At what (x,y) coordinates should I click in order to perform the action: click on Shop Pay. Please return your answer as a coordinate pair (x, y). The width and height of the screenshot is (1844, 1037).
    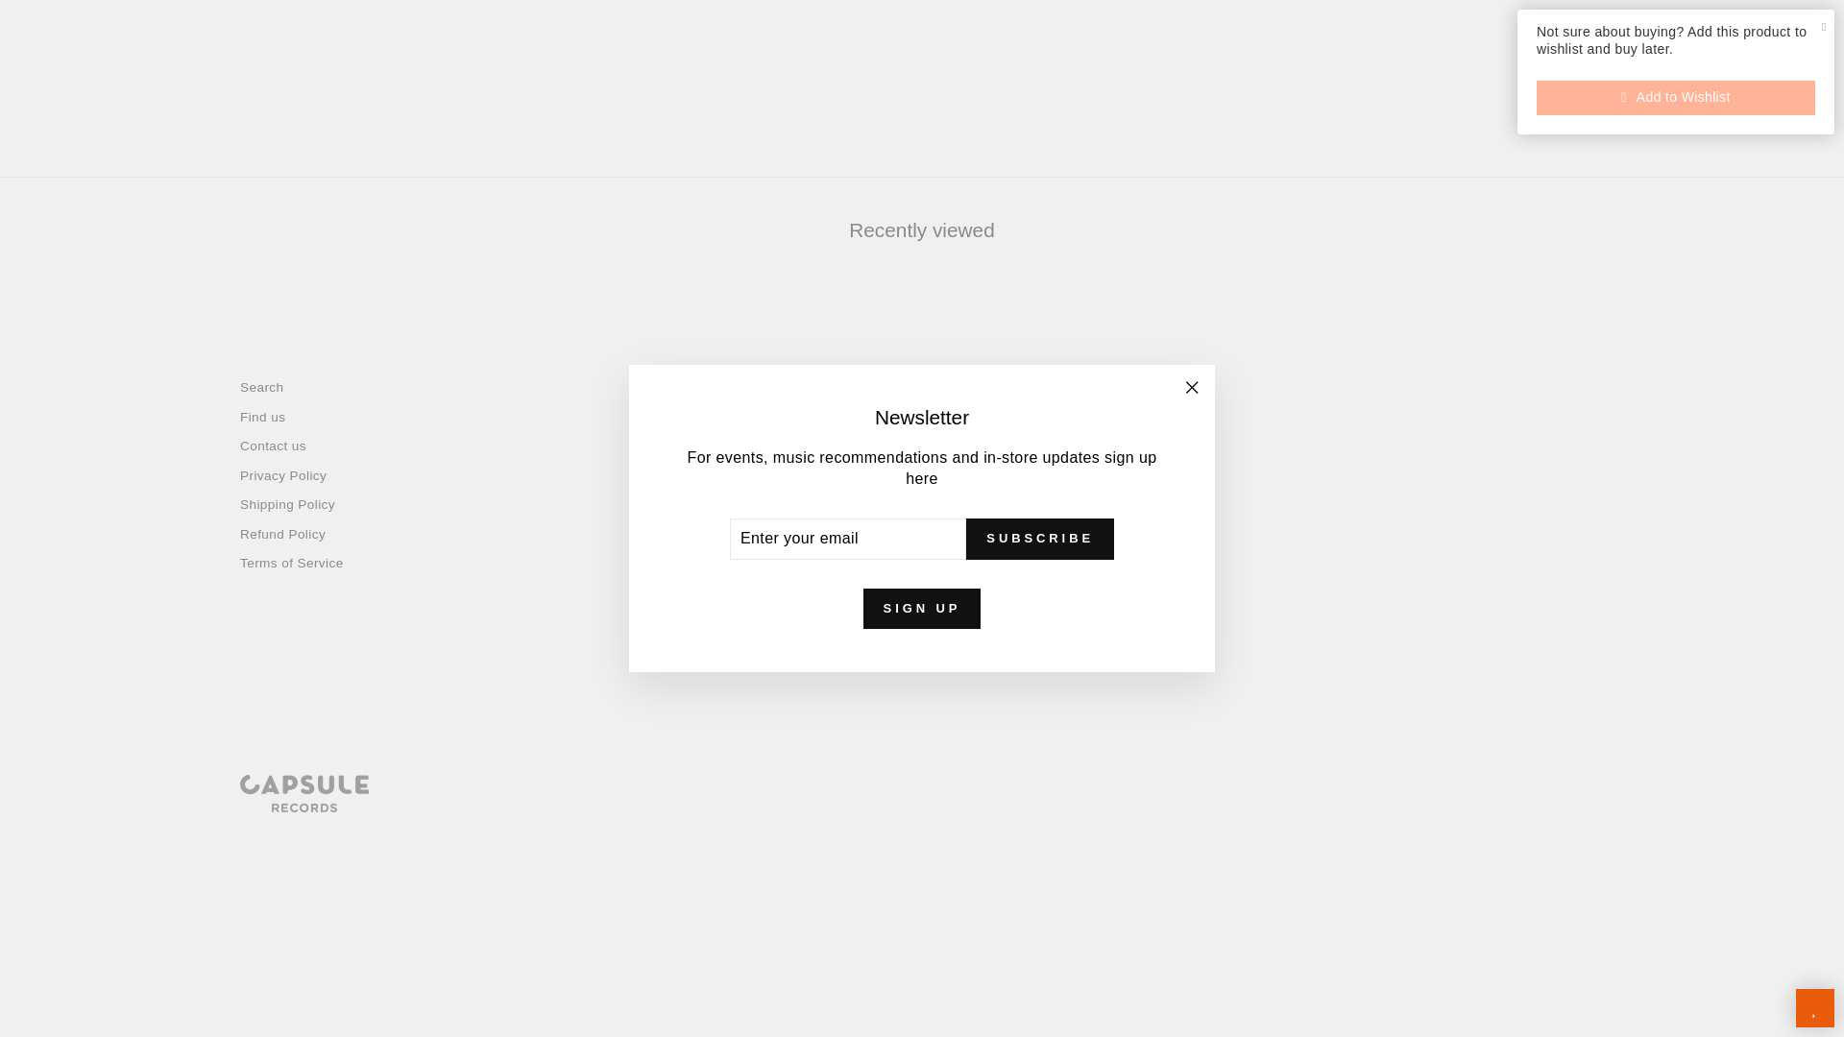
    Looking at the image, I should click on (1032, 872).